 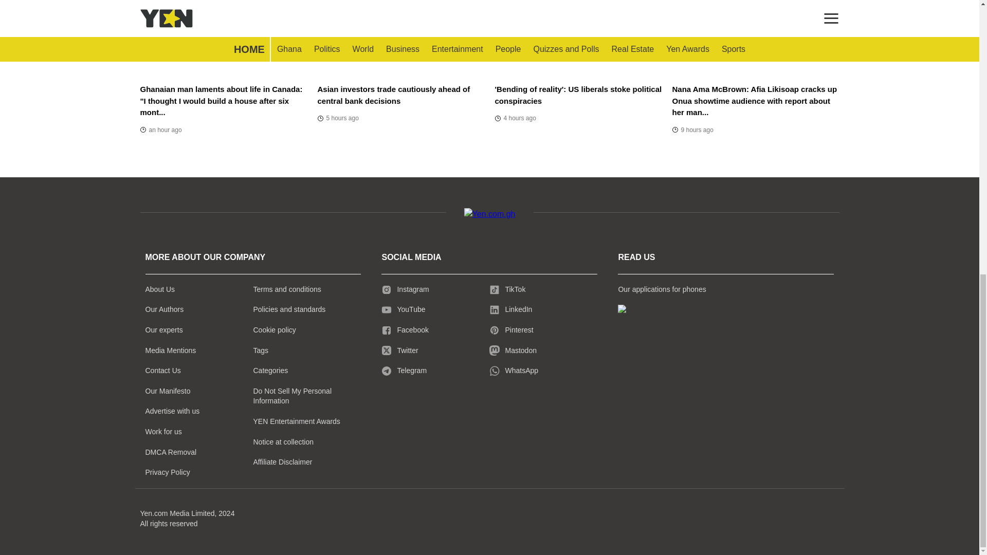 I want to click on 2024-07-30T02:50:10Z, so click(x=338, y=118).